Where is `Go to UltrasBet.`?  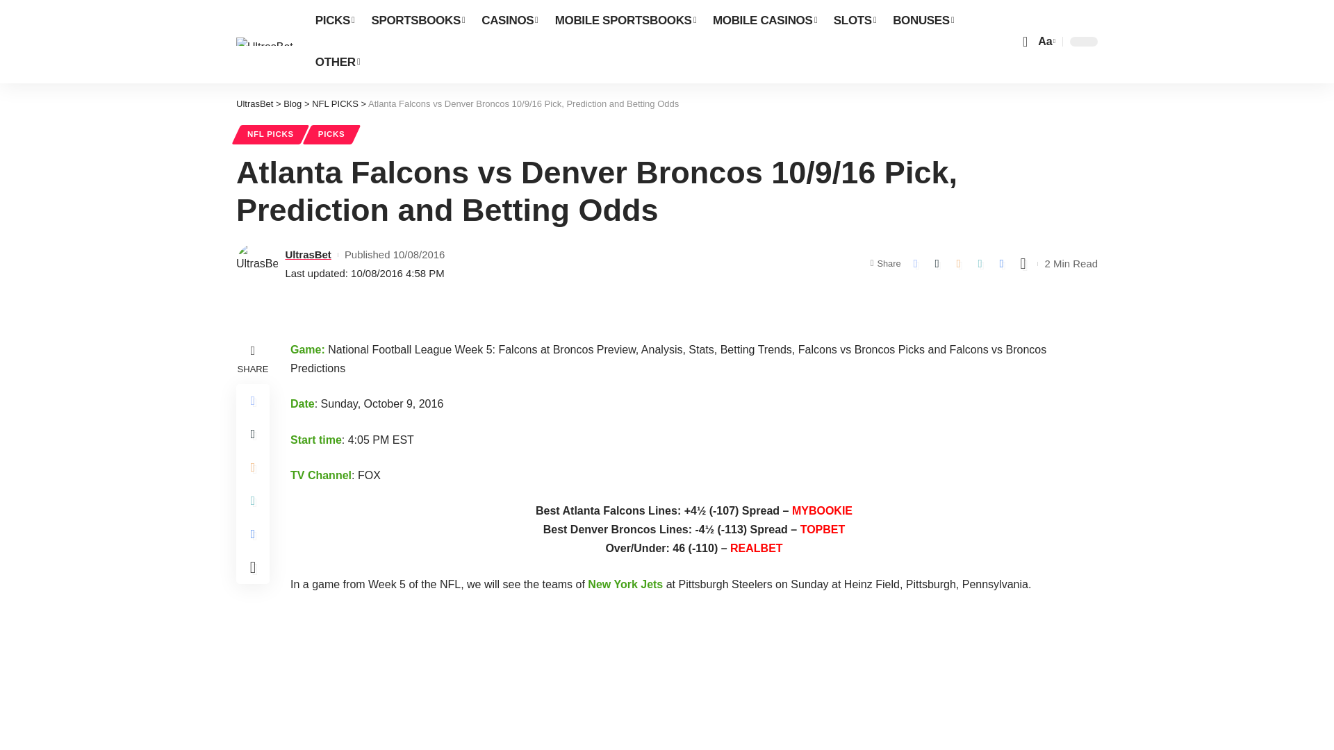 Go to UltrasBet. is located at coordinates (254, 103).